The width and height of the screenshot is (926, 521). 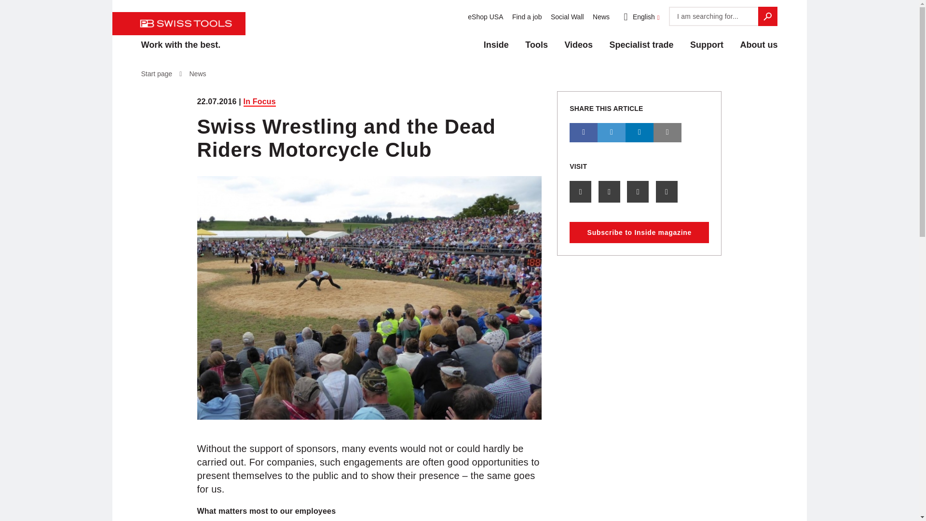 What do you see at coordinates (599, 17) in the screenshot?
I see `News` at bounding box center [599, 17].